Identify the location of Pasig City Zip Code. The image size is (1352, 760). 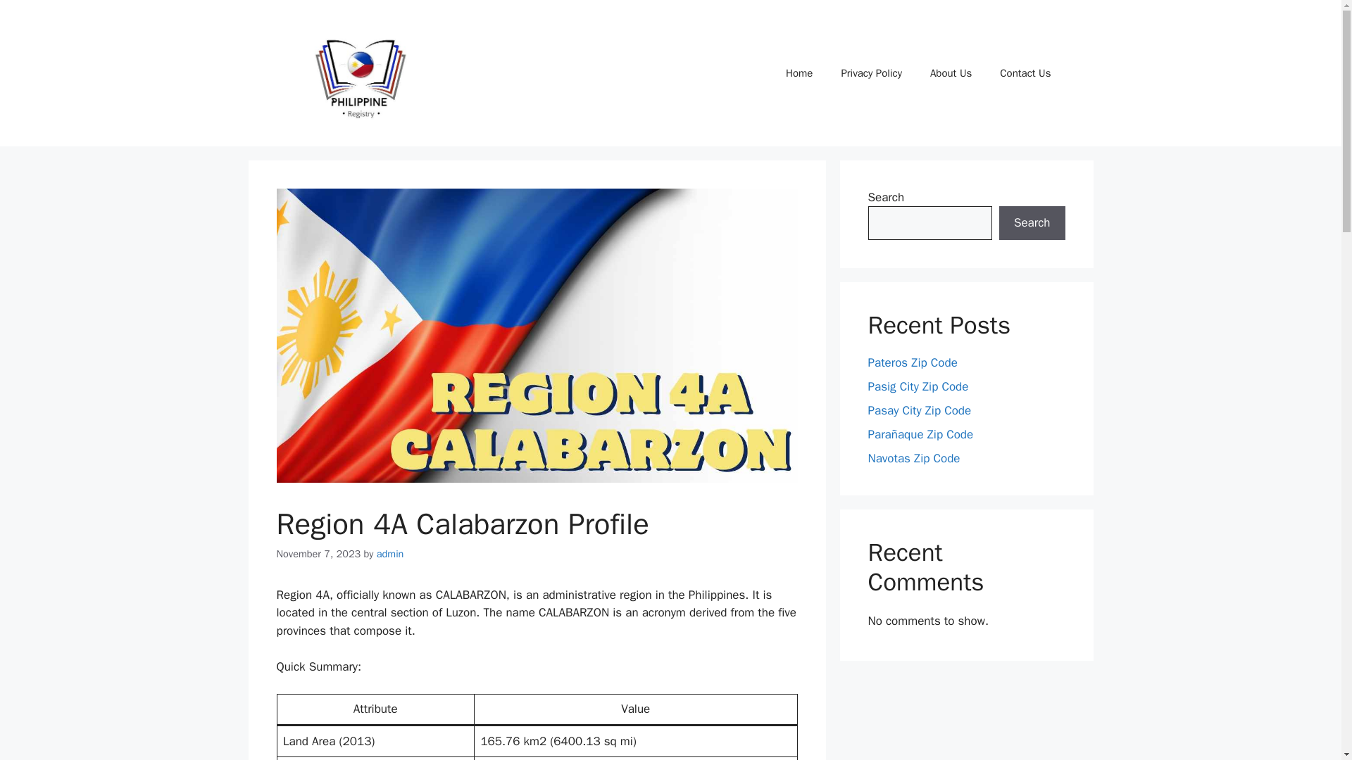
(918, 386).